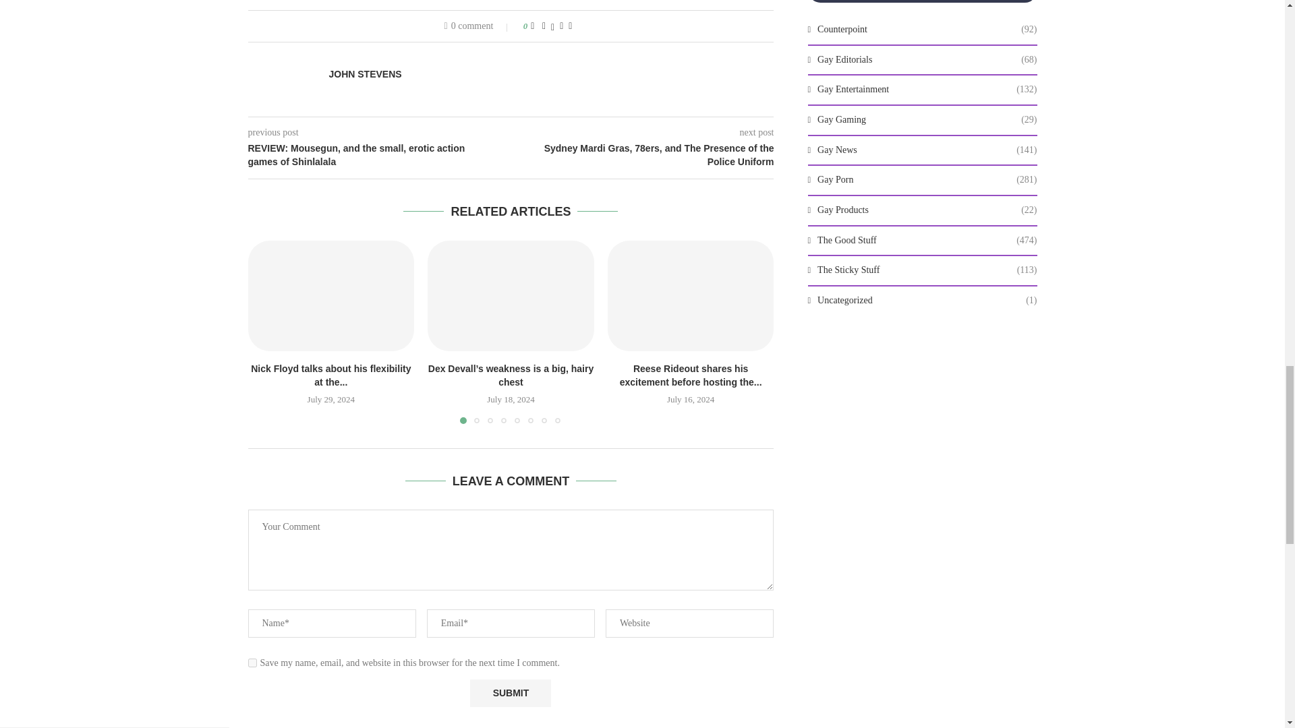 Image resolution: width=1295 pixels, height=728 pixels. Describe the element at coordinates (252, 663) in the screenshot. I see `yes` at that location.